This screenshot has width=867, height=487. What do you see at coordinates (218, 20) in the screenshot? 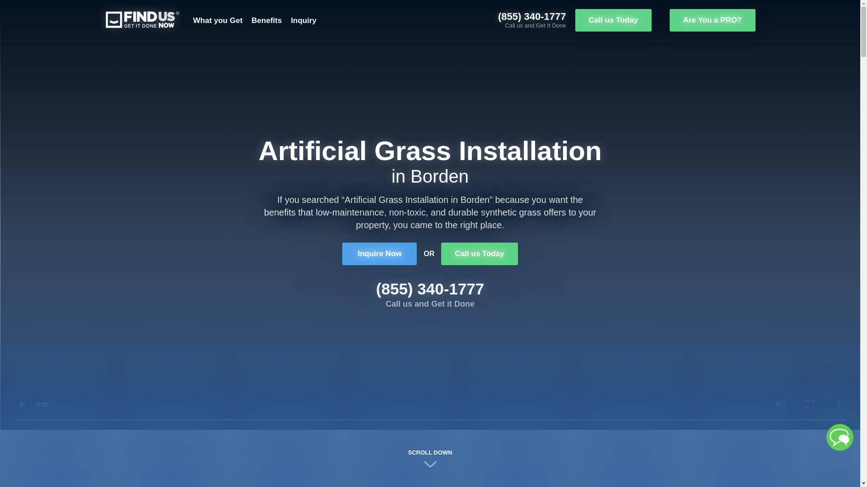
I see `What you Get` at bounding box center [218, 20].